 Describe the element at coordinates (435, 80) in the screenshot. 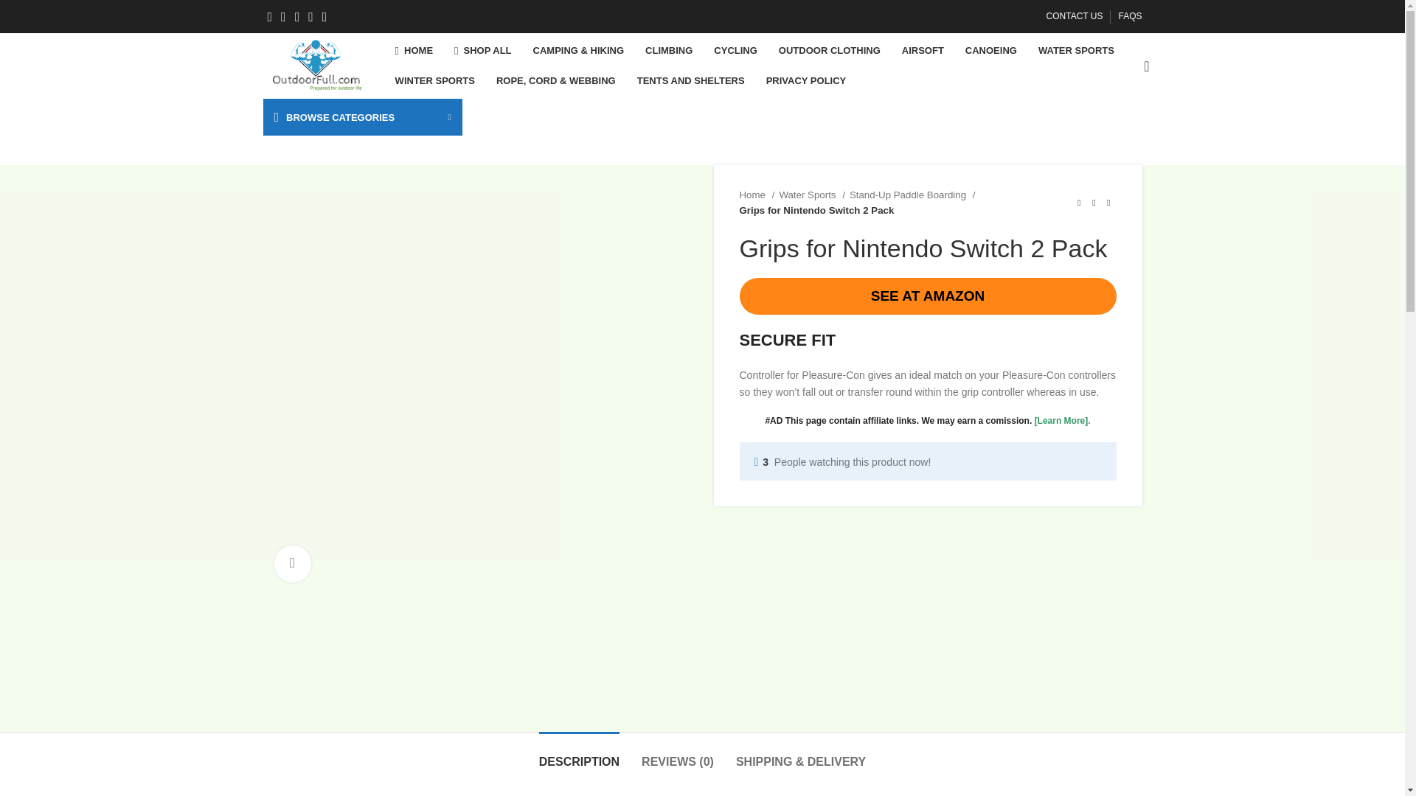

I see `WINTER SPORTS` at that location.